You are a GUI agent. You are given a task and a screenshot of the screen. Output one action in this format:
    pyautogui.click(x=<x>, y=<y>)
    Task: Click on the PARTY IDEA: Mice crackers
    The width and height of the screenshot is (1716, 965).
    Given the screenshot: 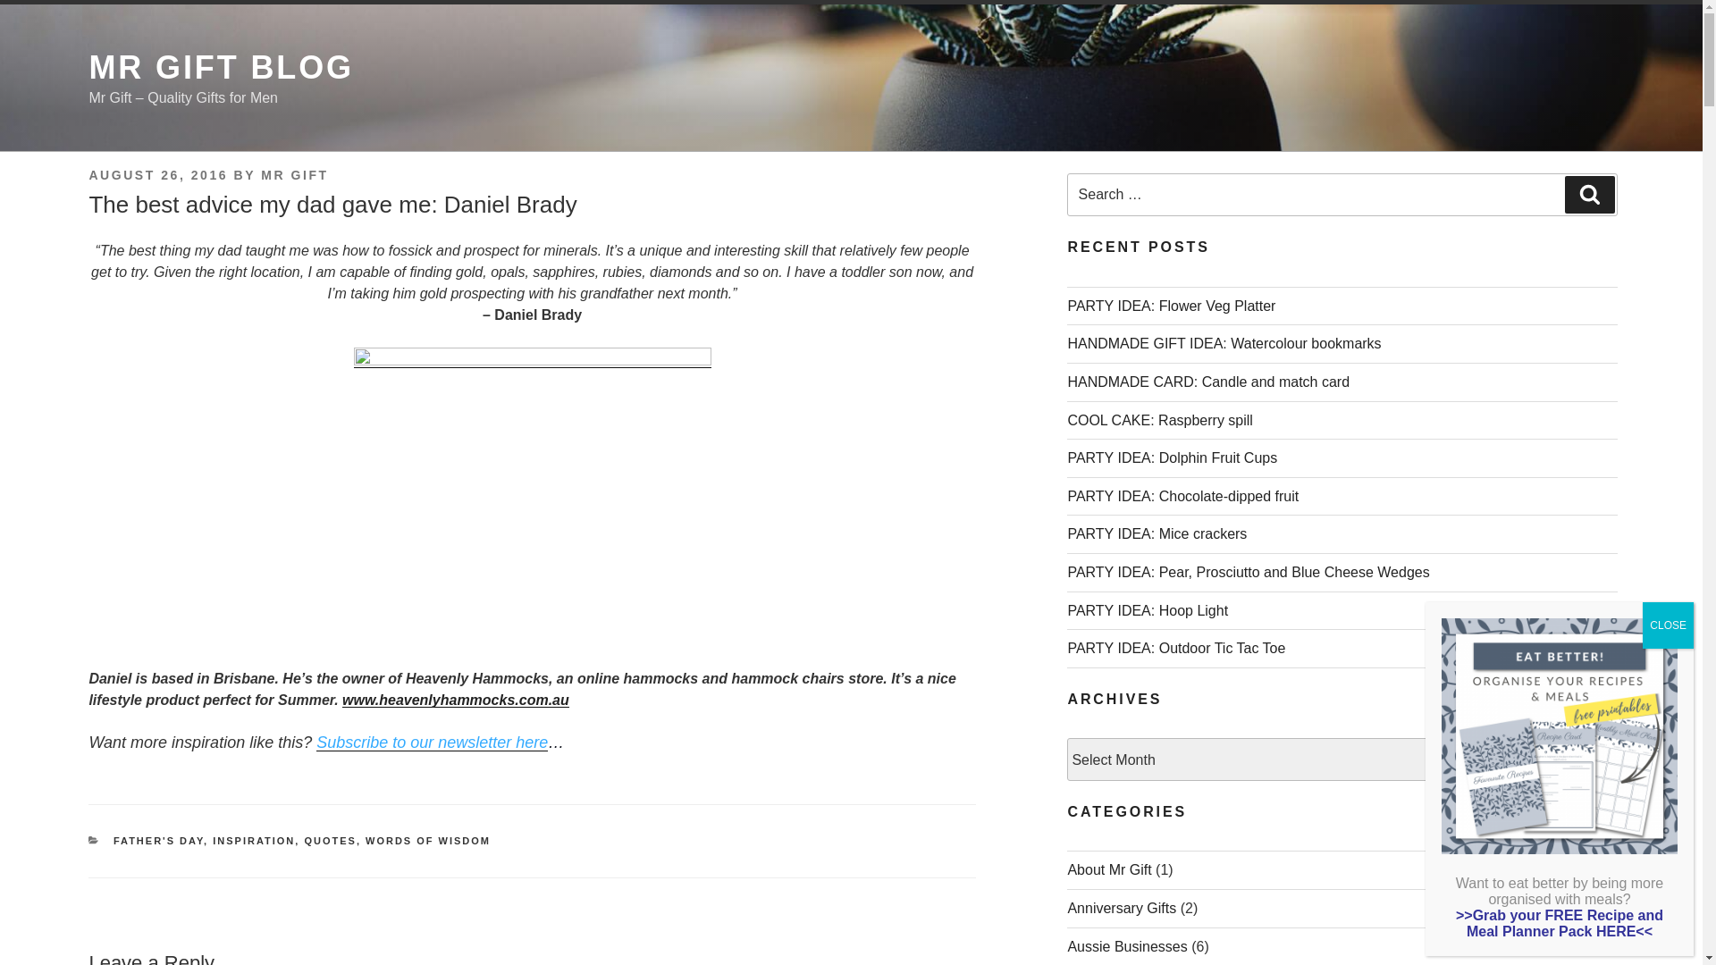 What is the action you would take?
    pyautogui.click(x=1157, y=534)
    